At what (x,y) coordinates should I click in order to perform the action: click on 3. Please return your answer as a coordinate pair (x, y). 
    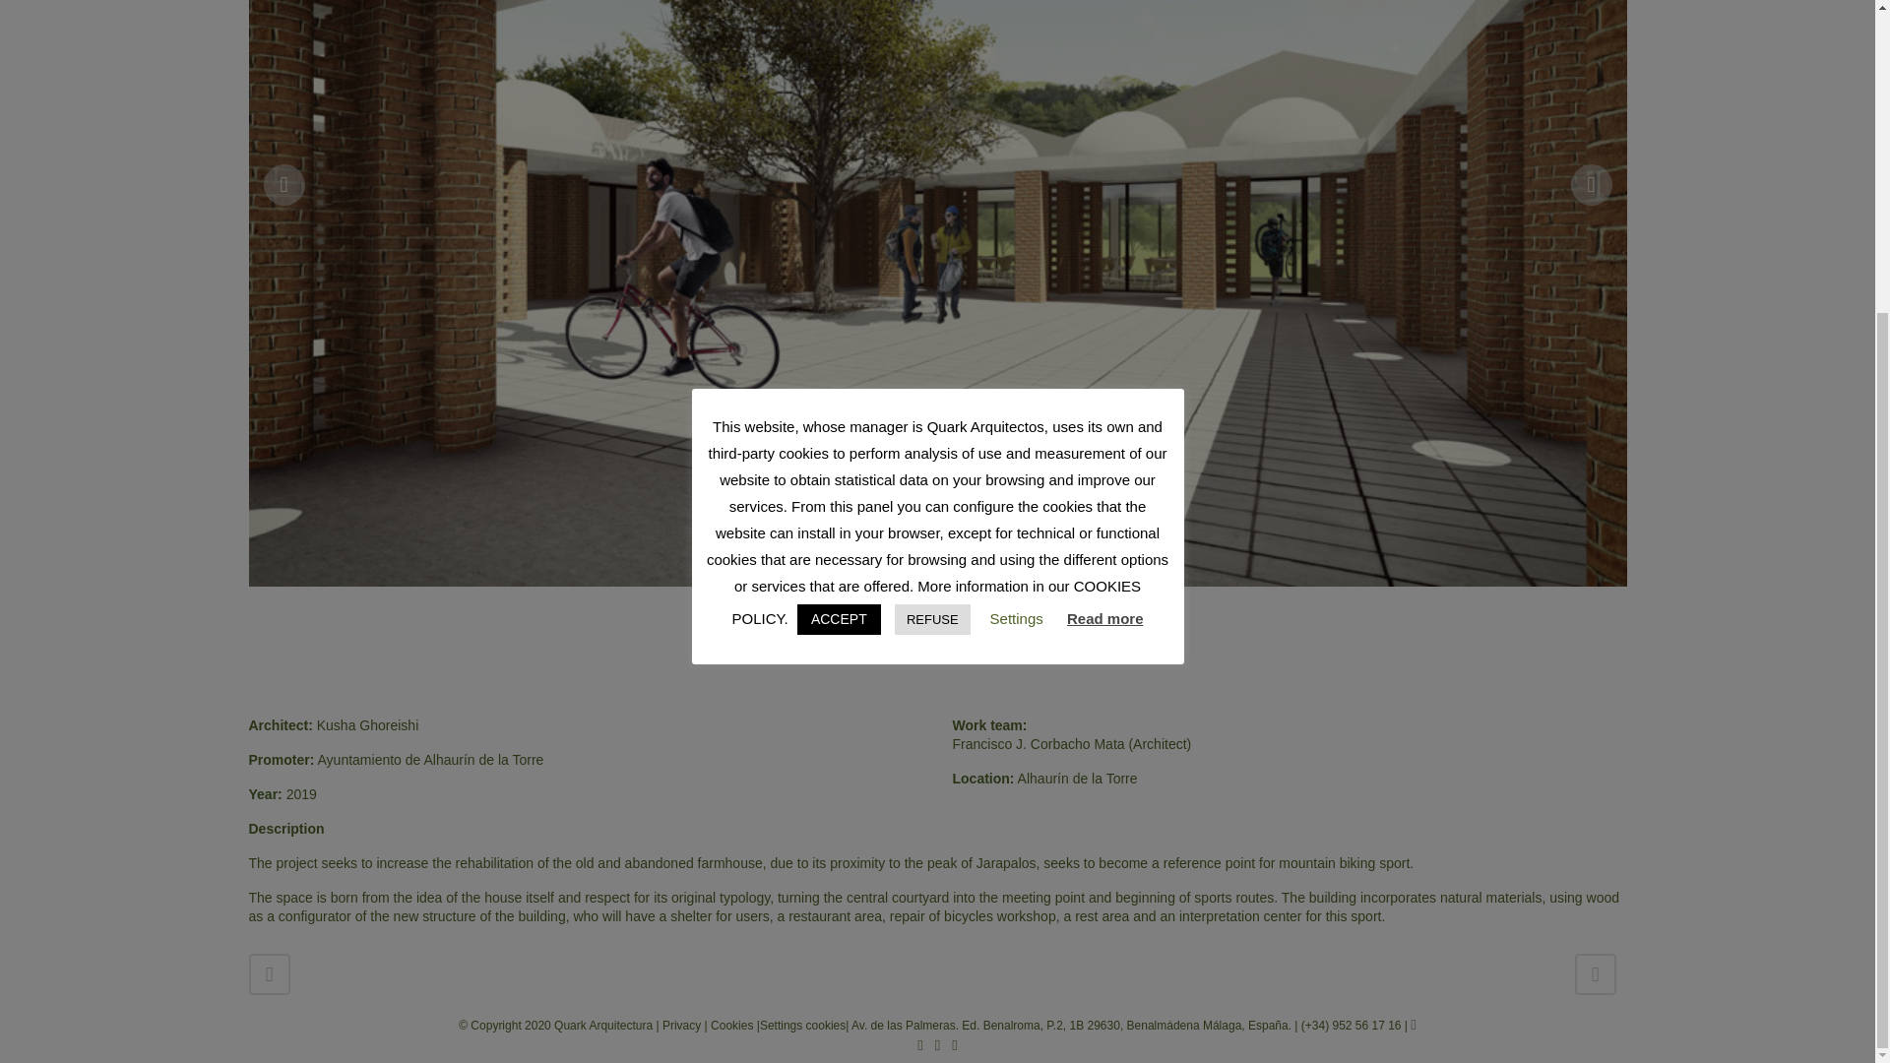
    Looking at the image, I should click on (956, 640).